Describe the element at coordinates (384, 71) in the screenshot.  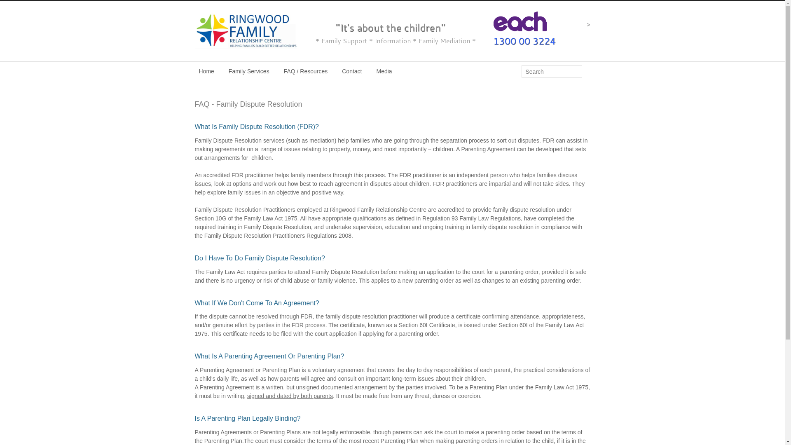
I see `Media` at that location.